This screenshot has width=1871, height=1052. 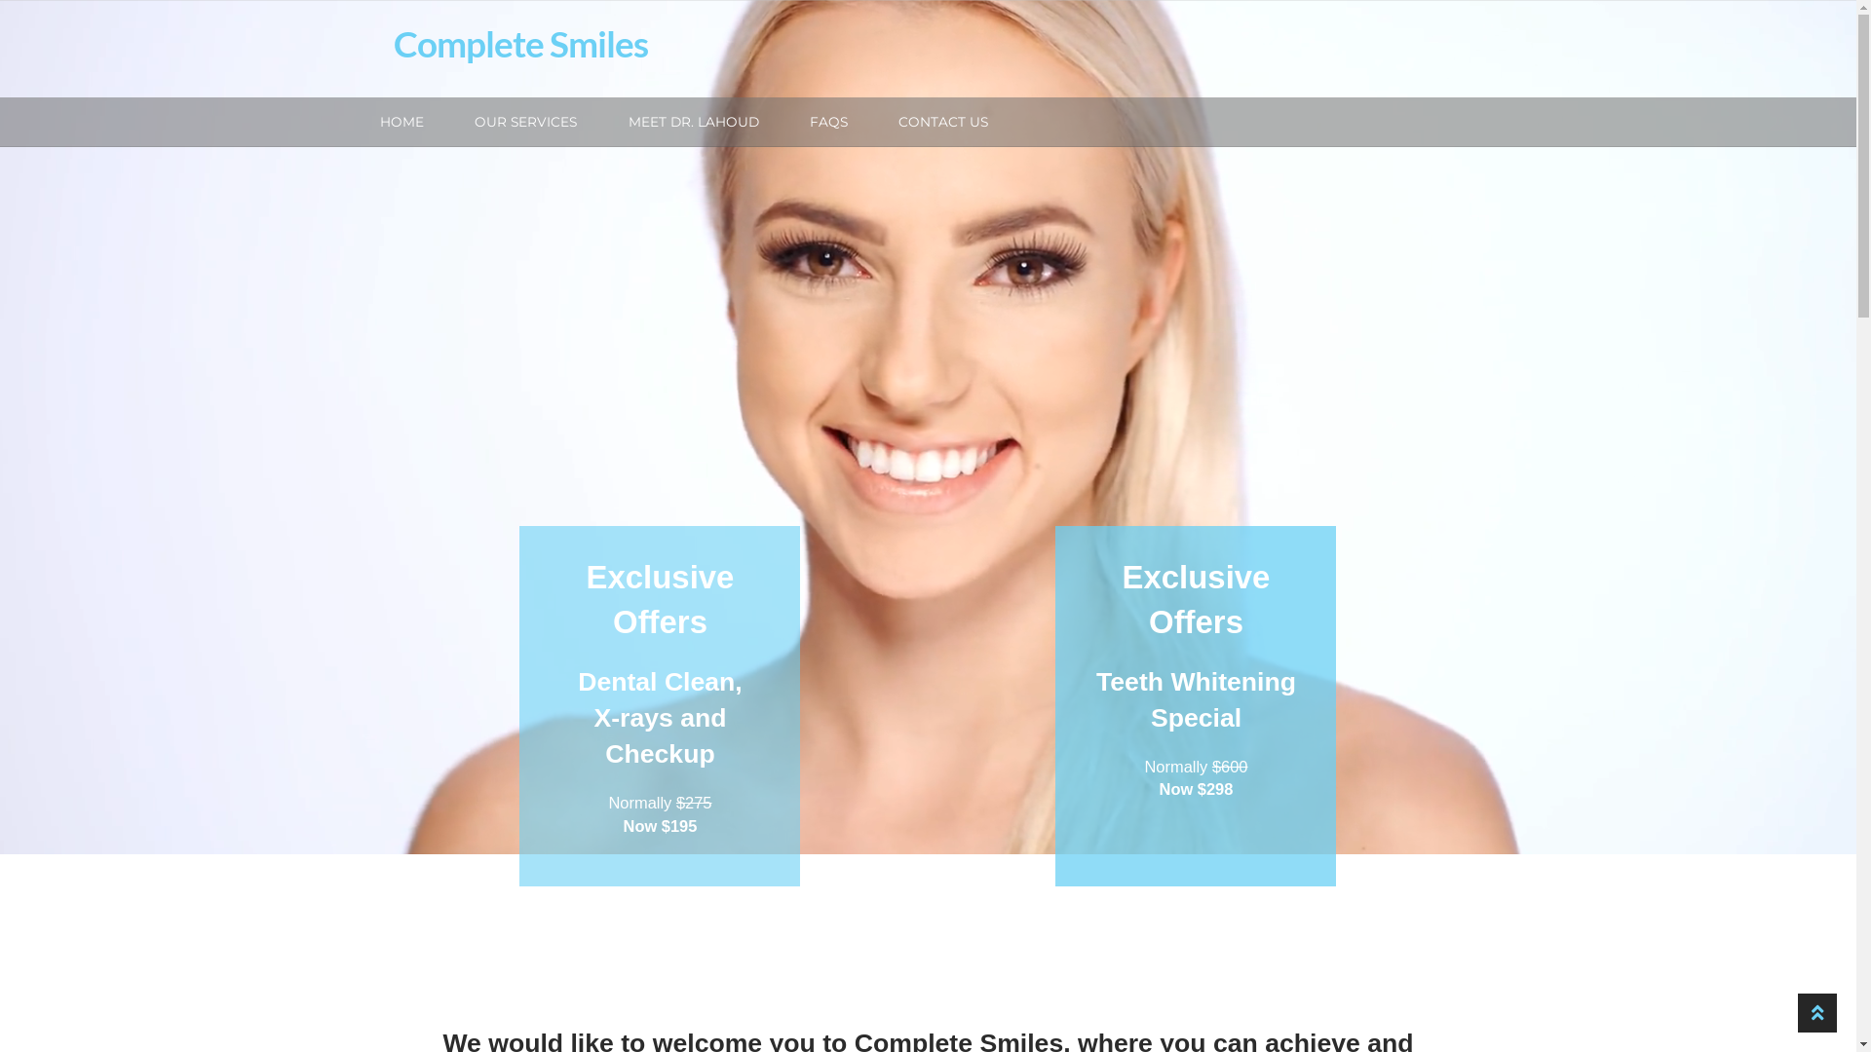 What do you see at coordinates (828, 122) in the screenshot?
I see `FAQS` at bounding box center [828, 122].